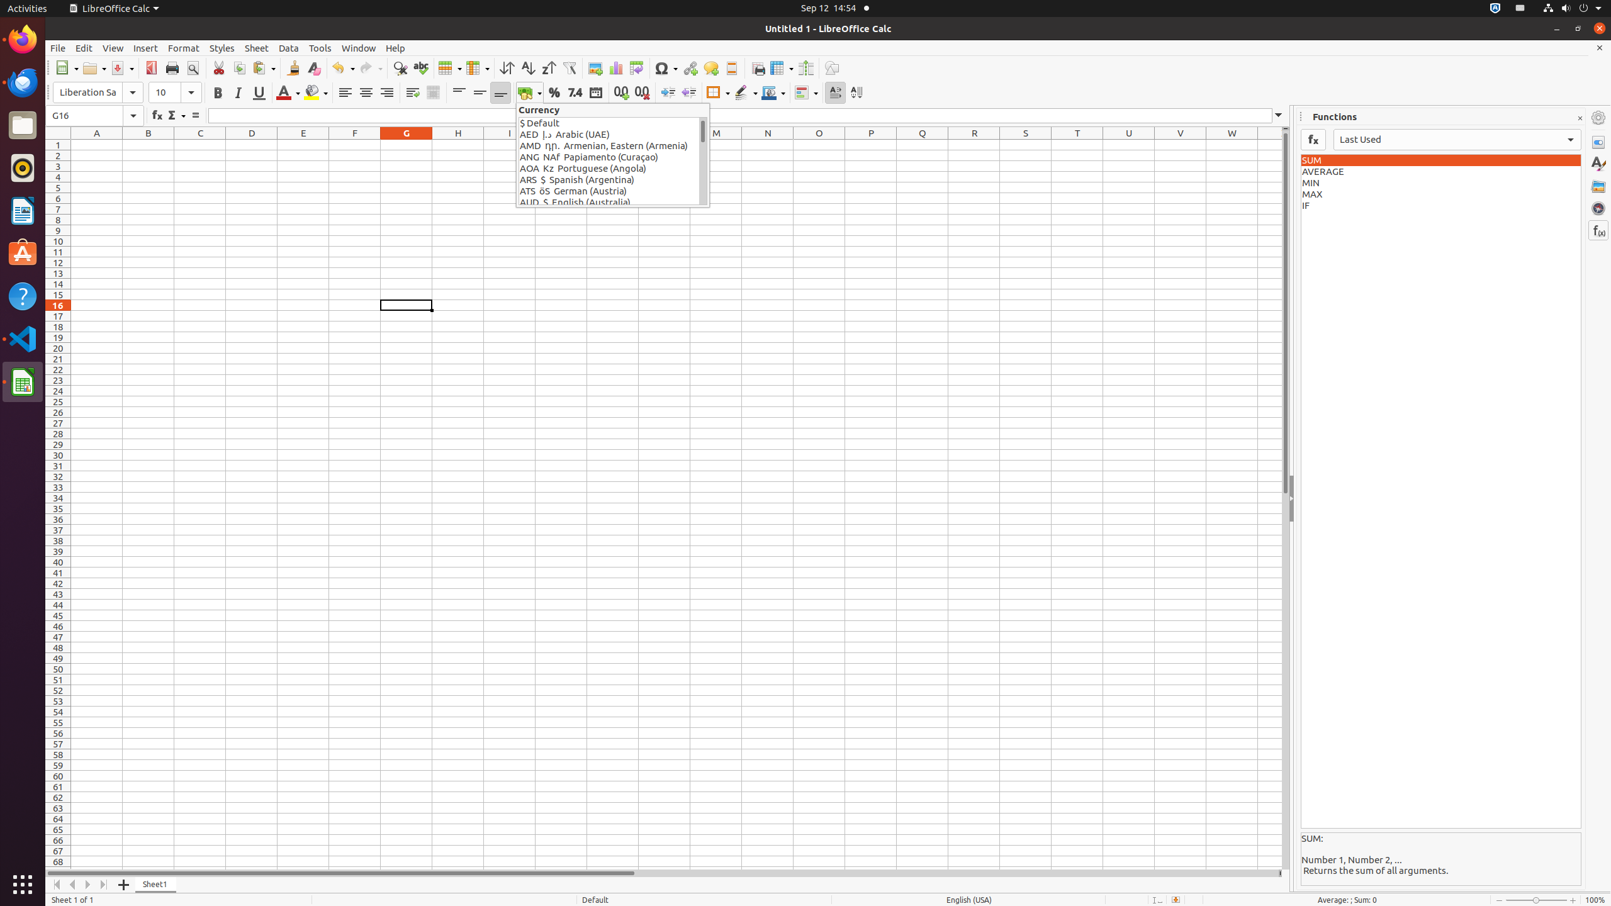  I want to click on Files, so click(23, 126).